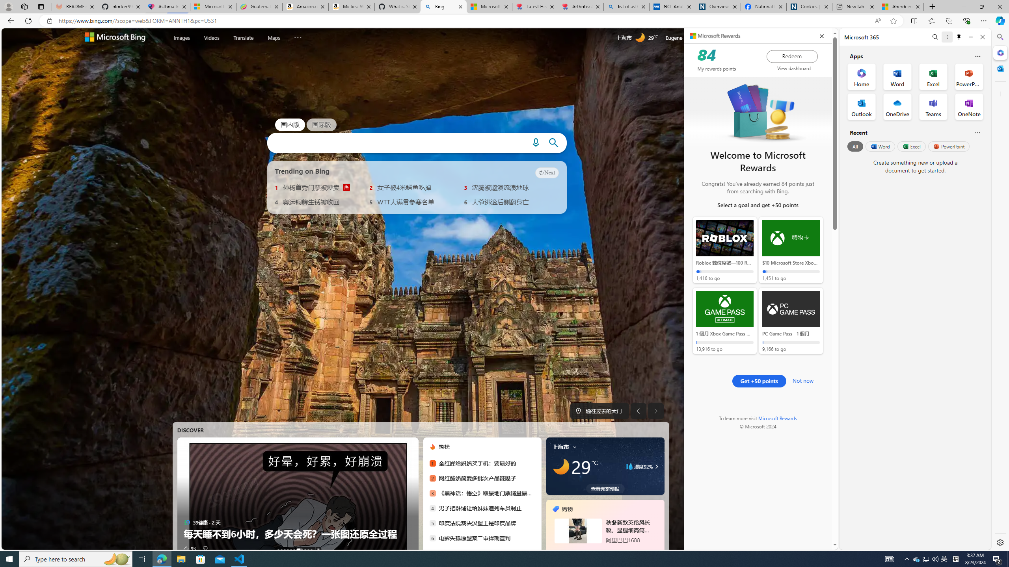 This screenshot has height=567, width=1009. Describe the element at coordinates (311, 550) in the screenshot. I see `AutomationID: tab-9` at that location.